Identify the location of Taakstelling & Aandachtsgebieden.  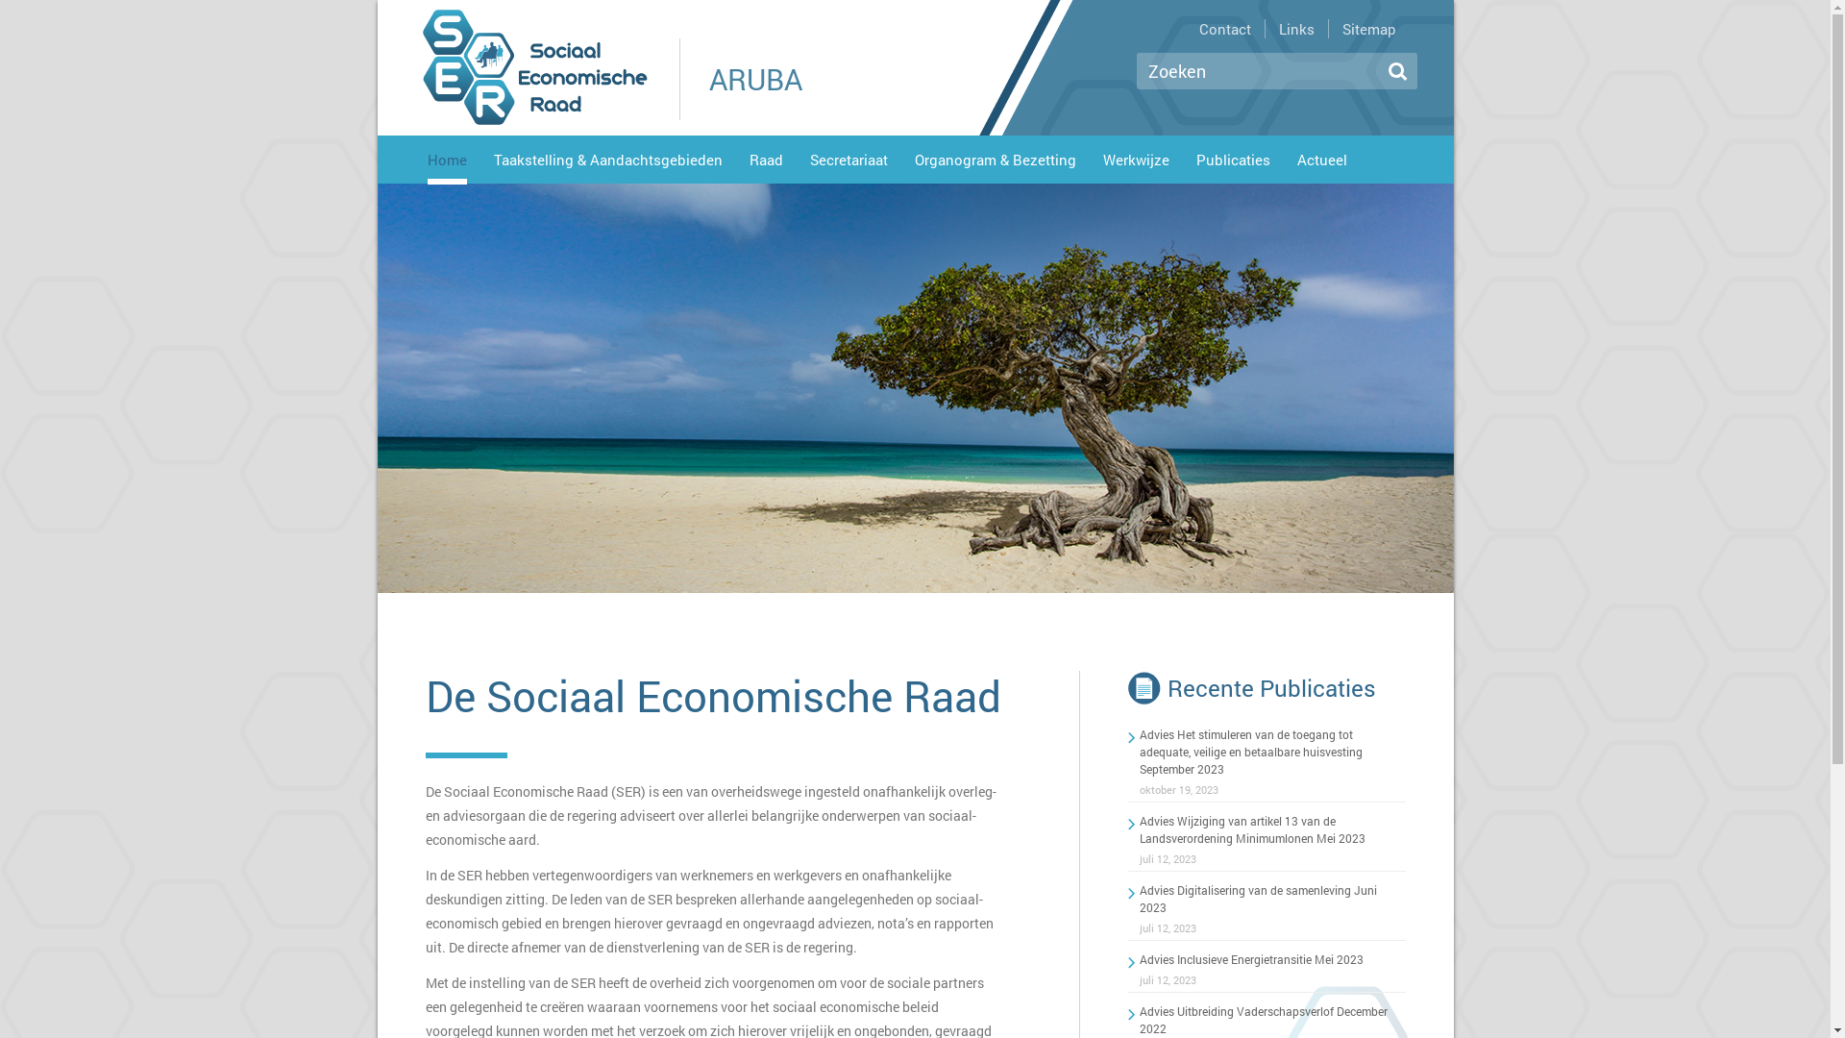
(608, 163).